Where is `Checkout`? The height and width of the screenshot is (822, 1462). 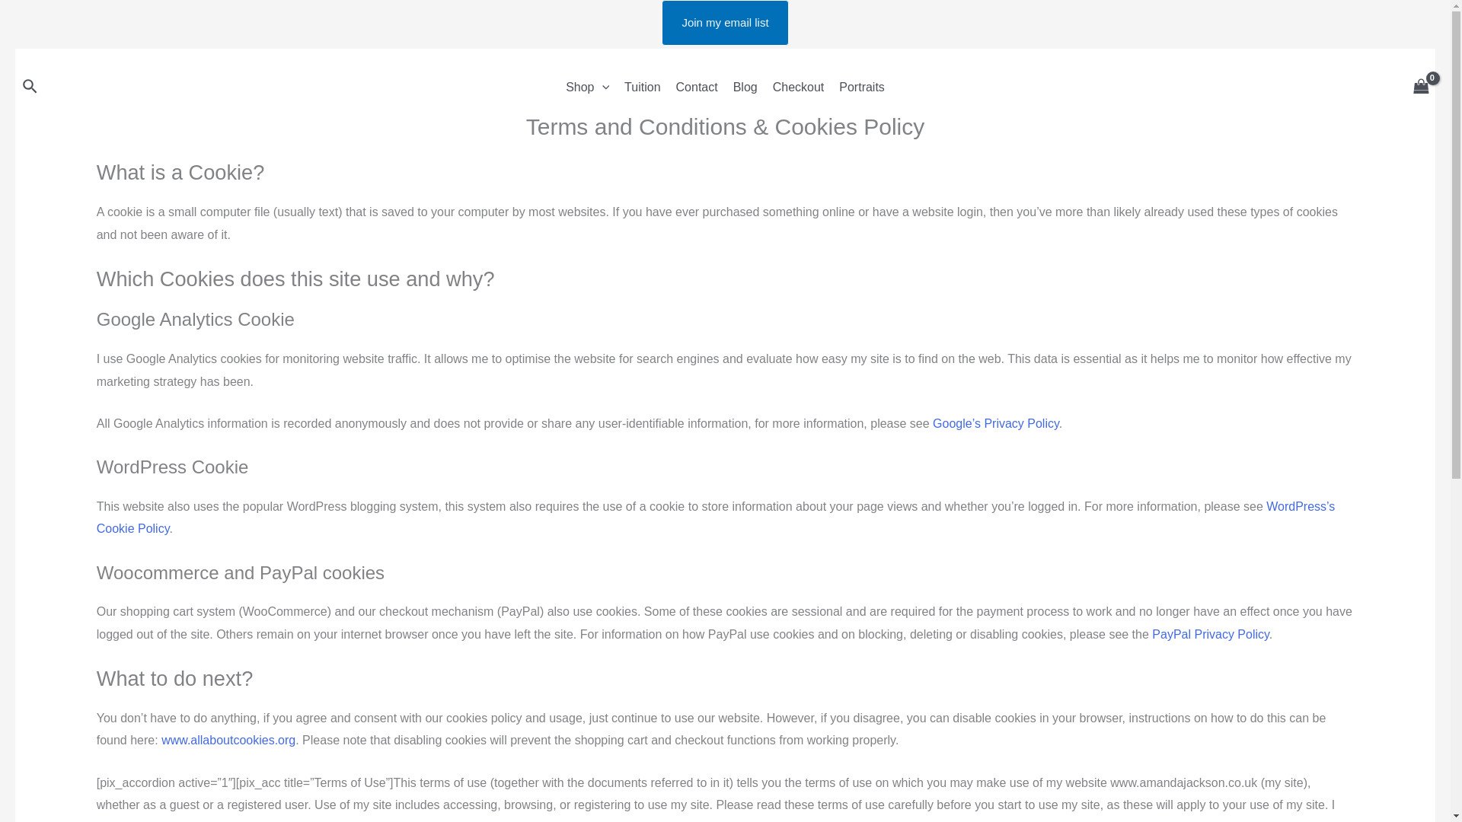
Checkout is located at coordinates (798, 87).